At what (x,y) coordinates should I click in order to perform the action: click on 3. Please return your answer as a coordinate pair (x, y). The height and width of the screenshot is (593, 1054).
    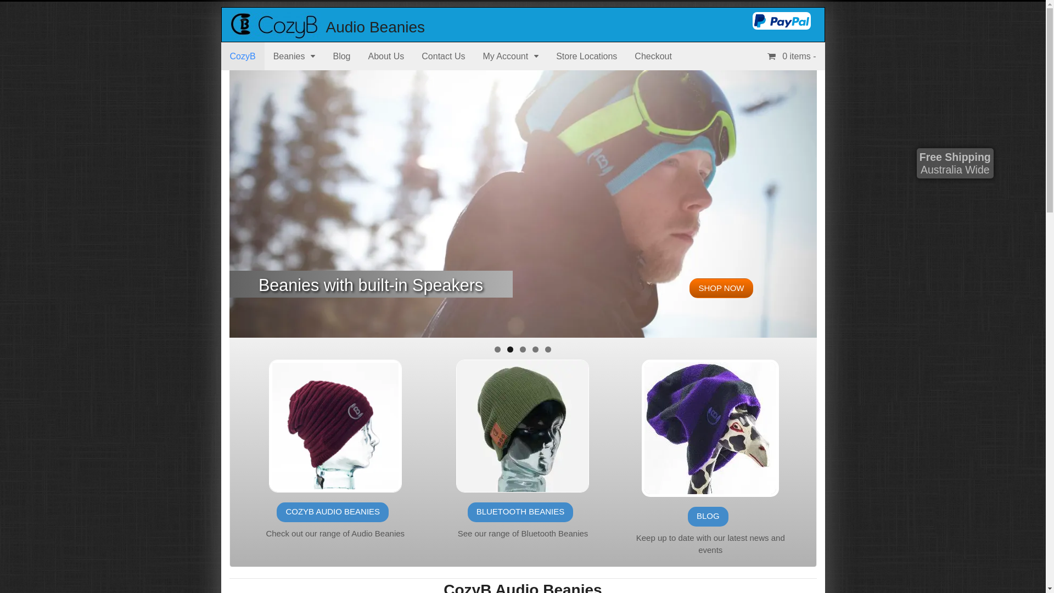
    Looking at the image, I should click on (523, 349).